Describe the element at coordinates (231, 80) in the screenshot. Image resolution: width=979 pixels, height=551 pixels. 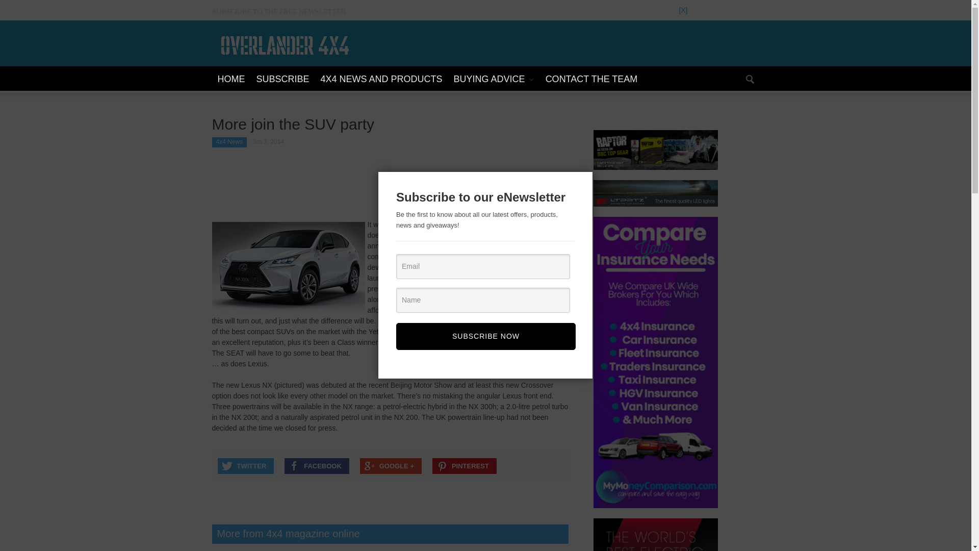
I see `HOME` at that location.